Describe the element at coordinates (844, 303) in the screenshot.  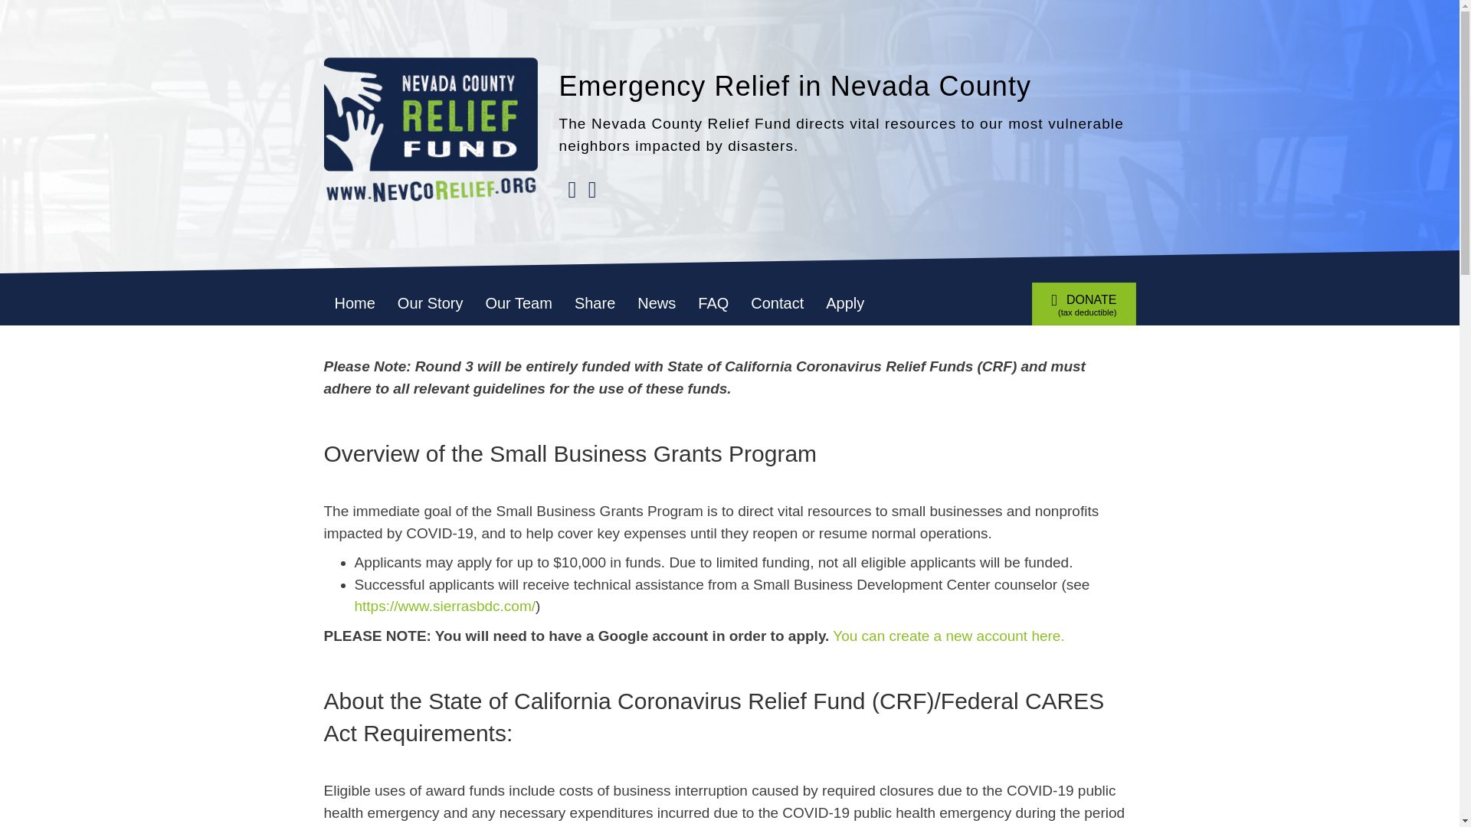
I see `Apply` at that location.